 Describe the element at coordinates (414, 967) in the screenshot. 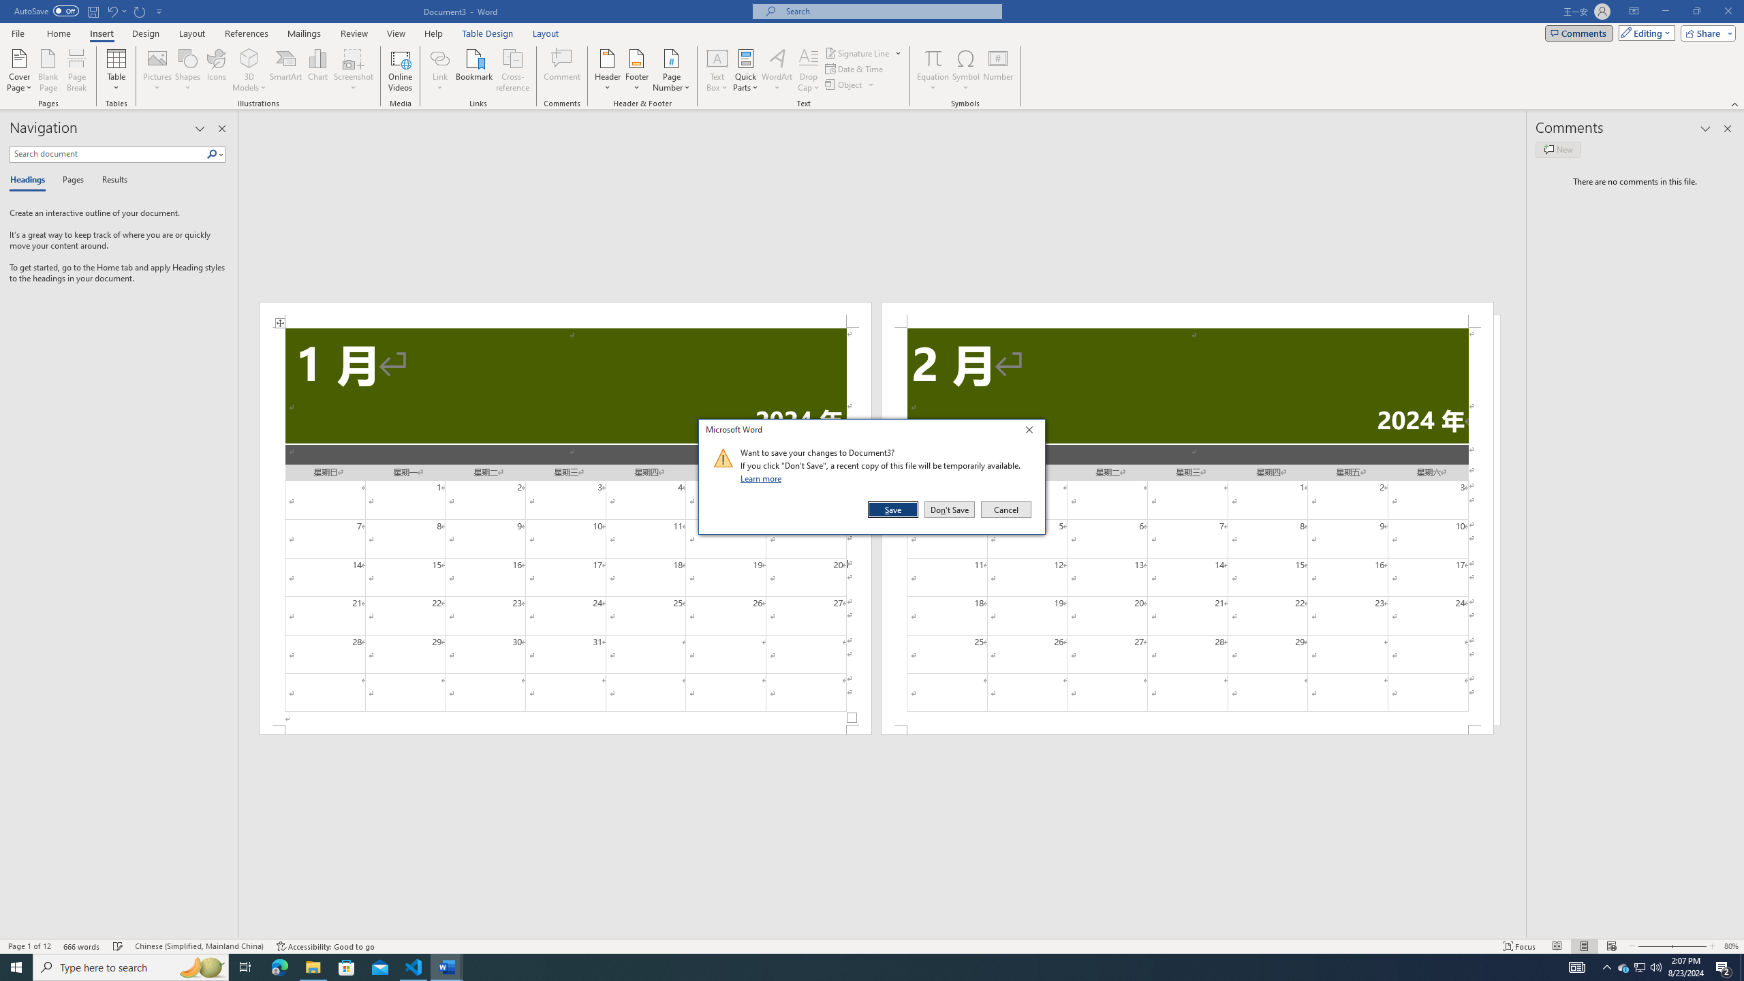

I see `Visual Studio Code - 1 running window` at that location.